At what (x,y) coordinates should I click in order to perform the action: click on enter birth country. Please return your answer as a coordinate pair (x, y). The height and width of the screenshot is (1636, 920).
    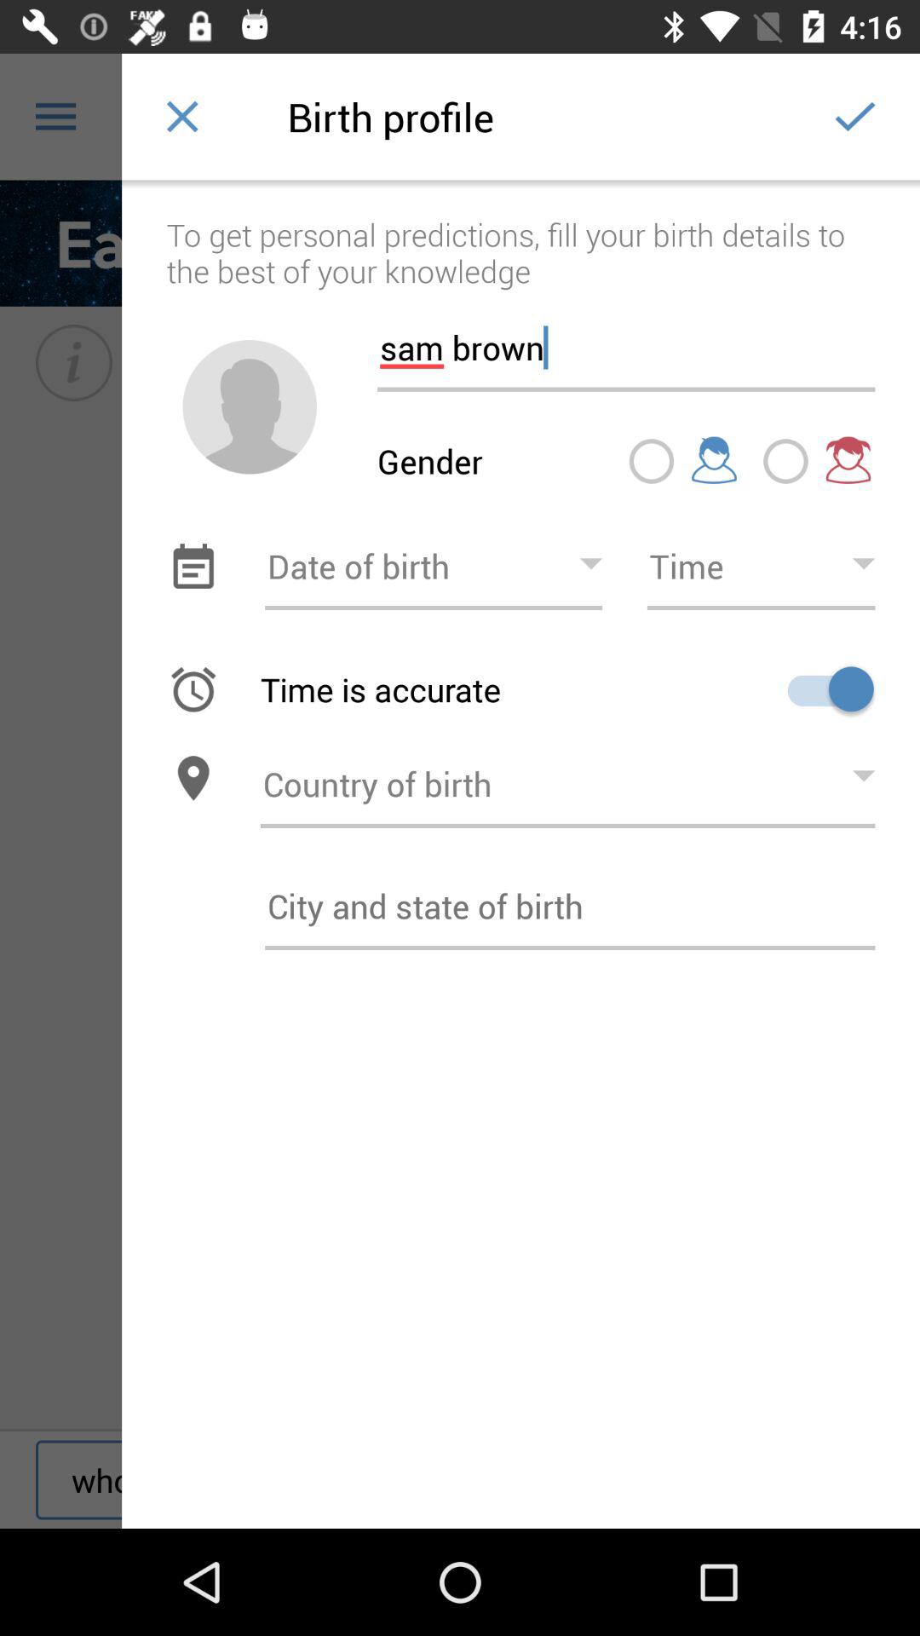
    Looking at the image, I should click on (567, 779).